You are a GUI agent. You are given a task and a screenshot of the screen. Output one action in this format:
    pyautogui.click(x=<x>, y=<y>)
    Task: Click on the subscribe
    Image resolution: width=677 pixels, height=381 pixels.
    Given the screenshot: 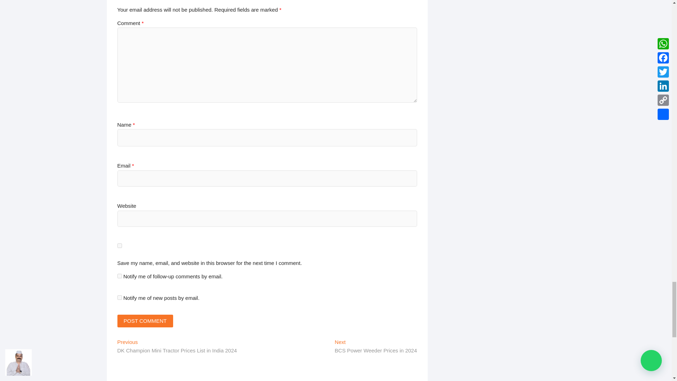 What is the action you would take?
    pyautogui.click(x=119, y=276)
    